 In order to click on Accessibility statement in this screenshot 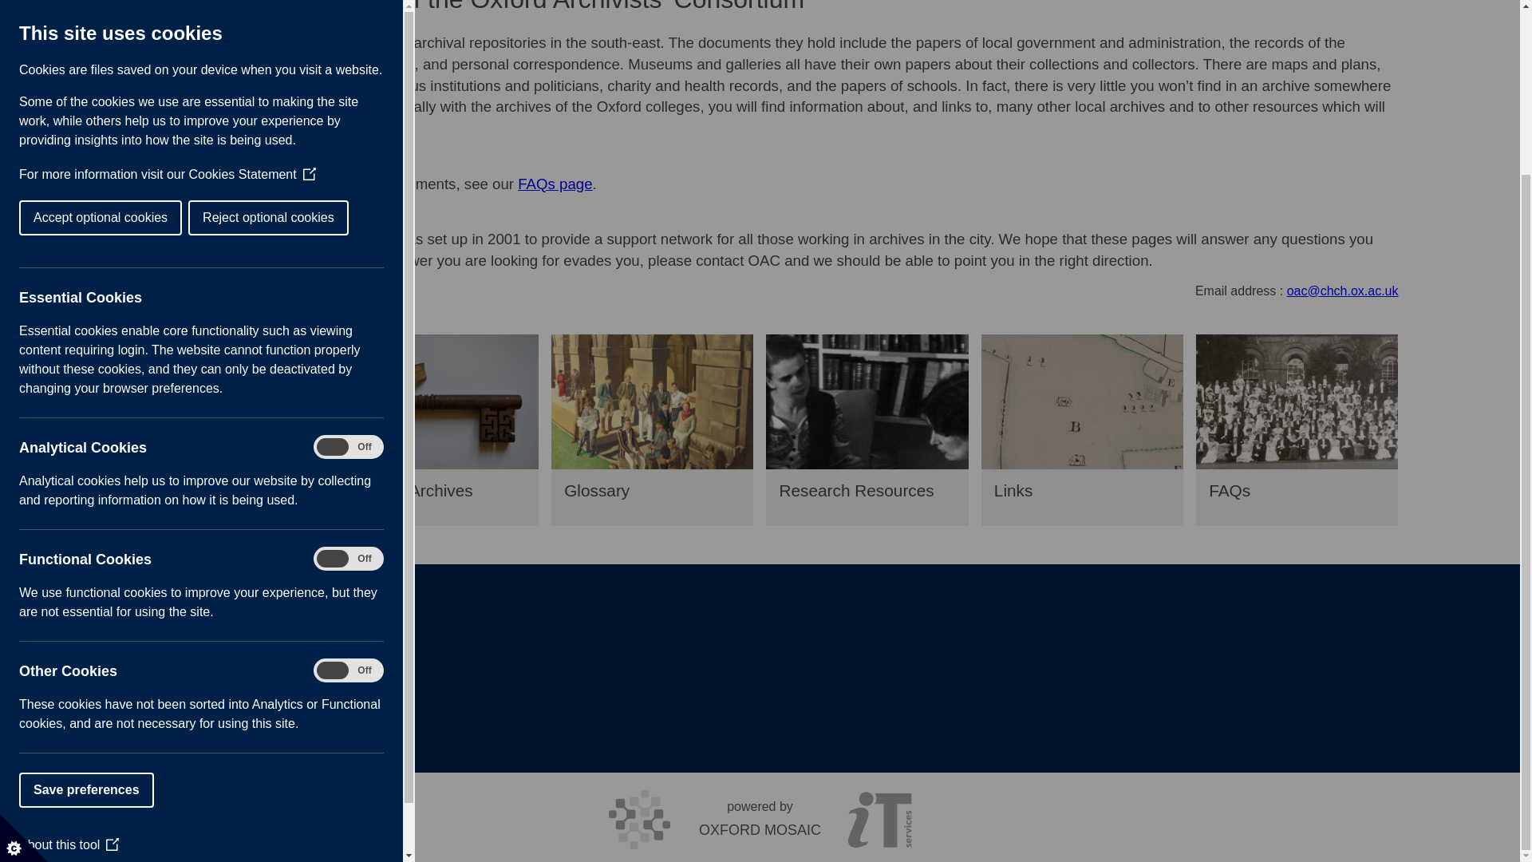, I will do `click(185, 659)`.